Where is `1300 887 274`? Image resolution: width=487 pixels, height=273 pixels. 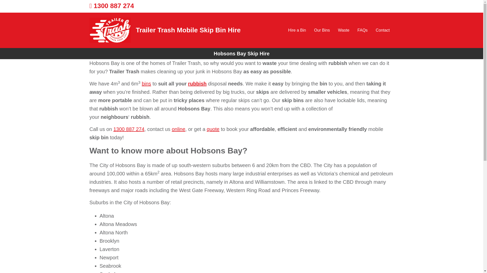
1300 887 274 is located at coordinates (129, 129).